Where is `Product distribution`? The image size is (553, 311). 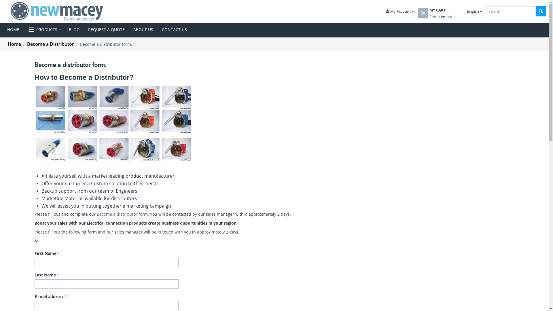
Product distribution is located at coordinates (114, 123).